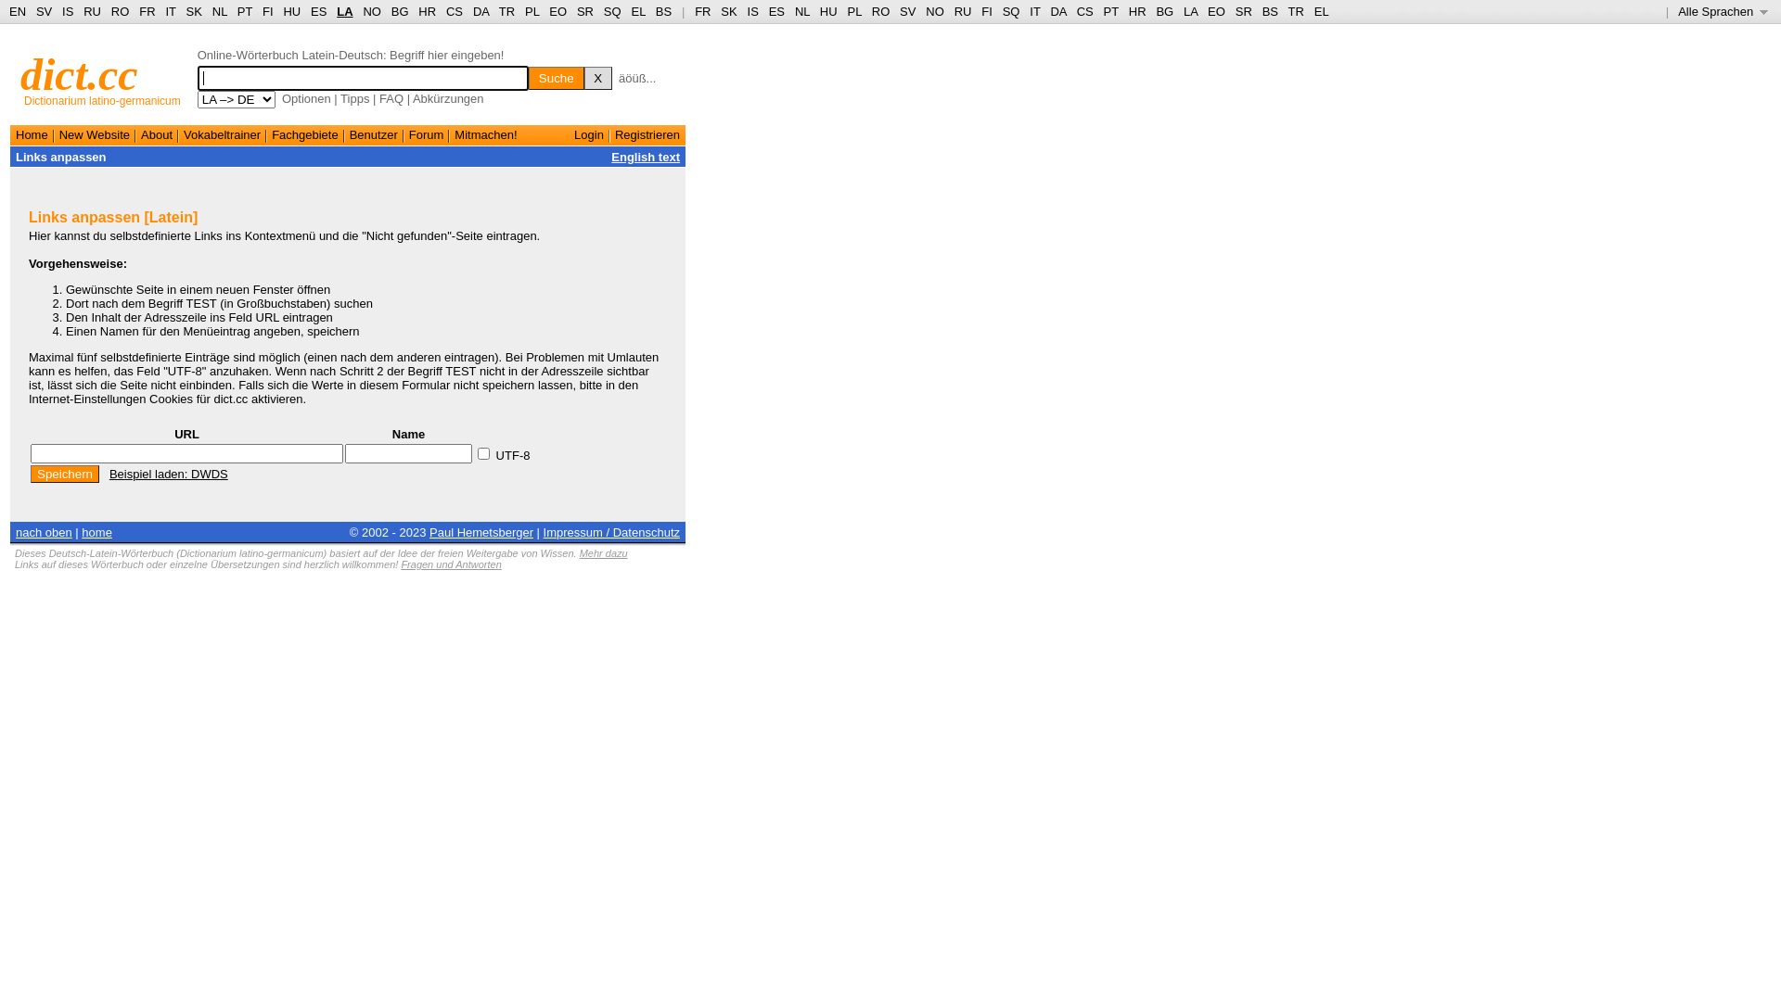  I want to click on Suche, so click(557, 78).